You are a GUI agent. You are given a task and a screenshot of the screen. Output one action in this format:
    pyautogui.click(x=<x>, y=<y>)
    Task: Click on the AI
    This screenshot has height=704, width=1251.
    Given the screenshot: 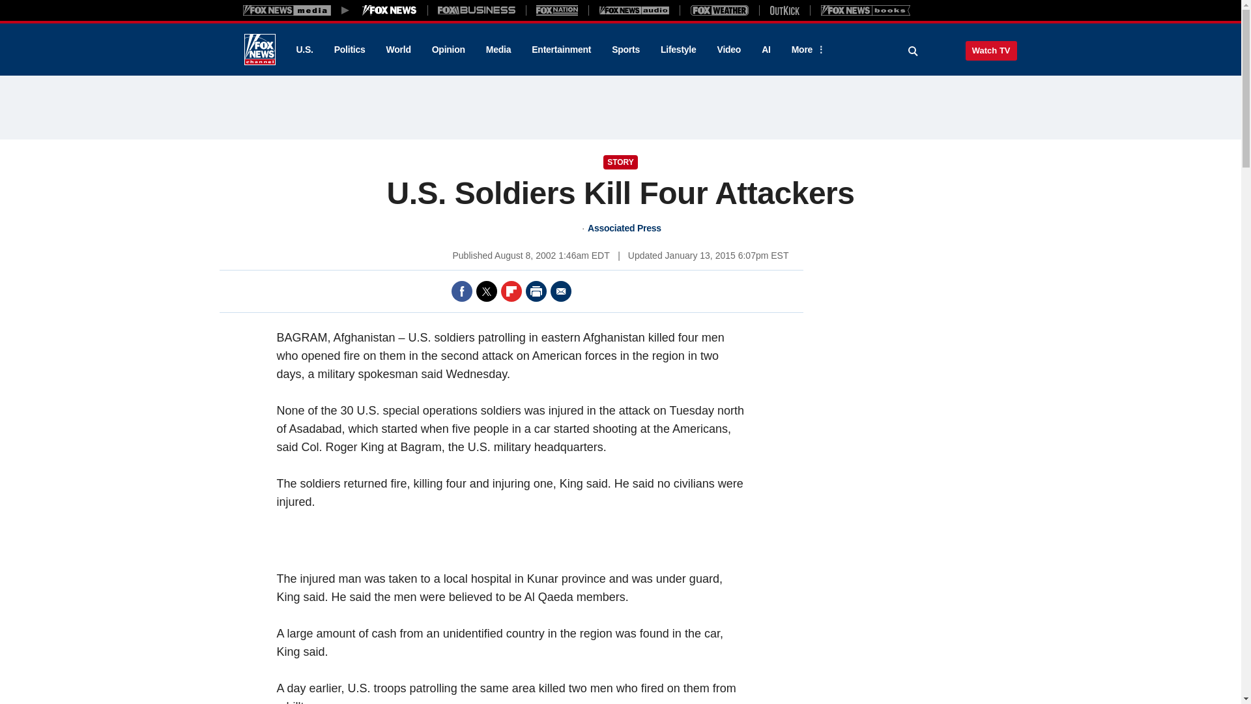 What is the action you would take?
    pyautogui.click(x=766, y=50)
    